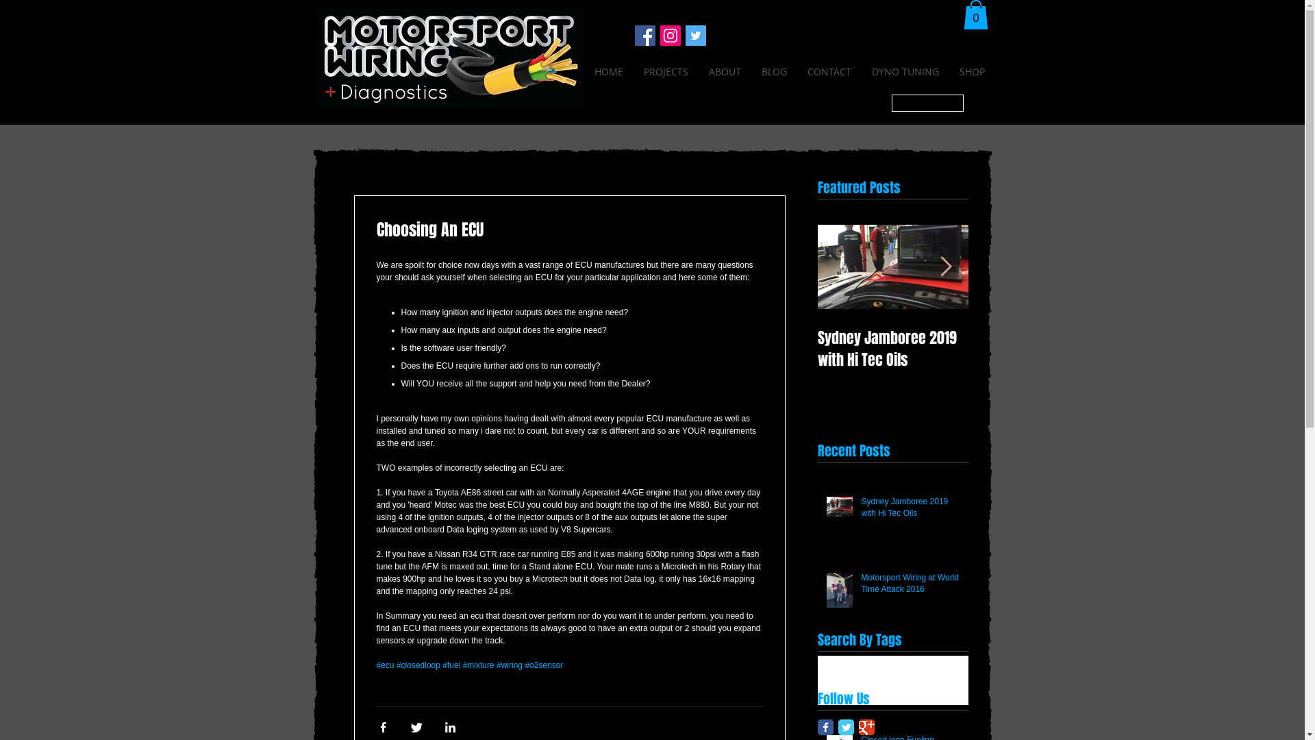 The width and height of the screenshot is (1315, 740). Describe the element at coordinates (778, 72) in the screenshot. I see `ABOUT` at that location.